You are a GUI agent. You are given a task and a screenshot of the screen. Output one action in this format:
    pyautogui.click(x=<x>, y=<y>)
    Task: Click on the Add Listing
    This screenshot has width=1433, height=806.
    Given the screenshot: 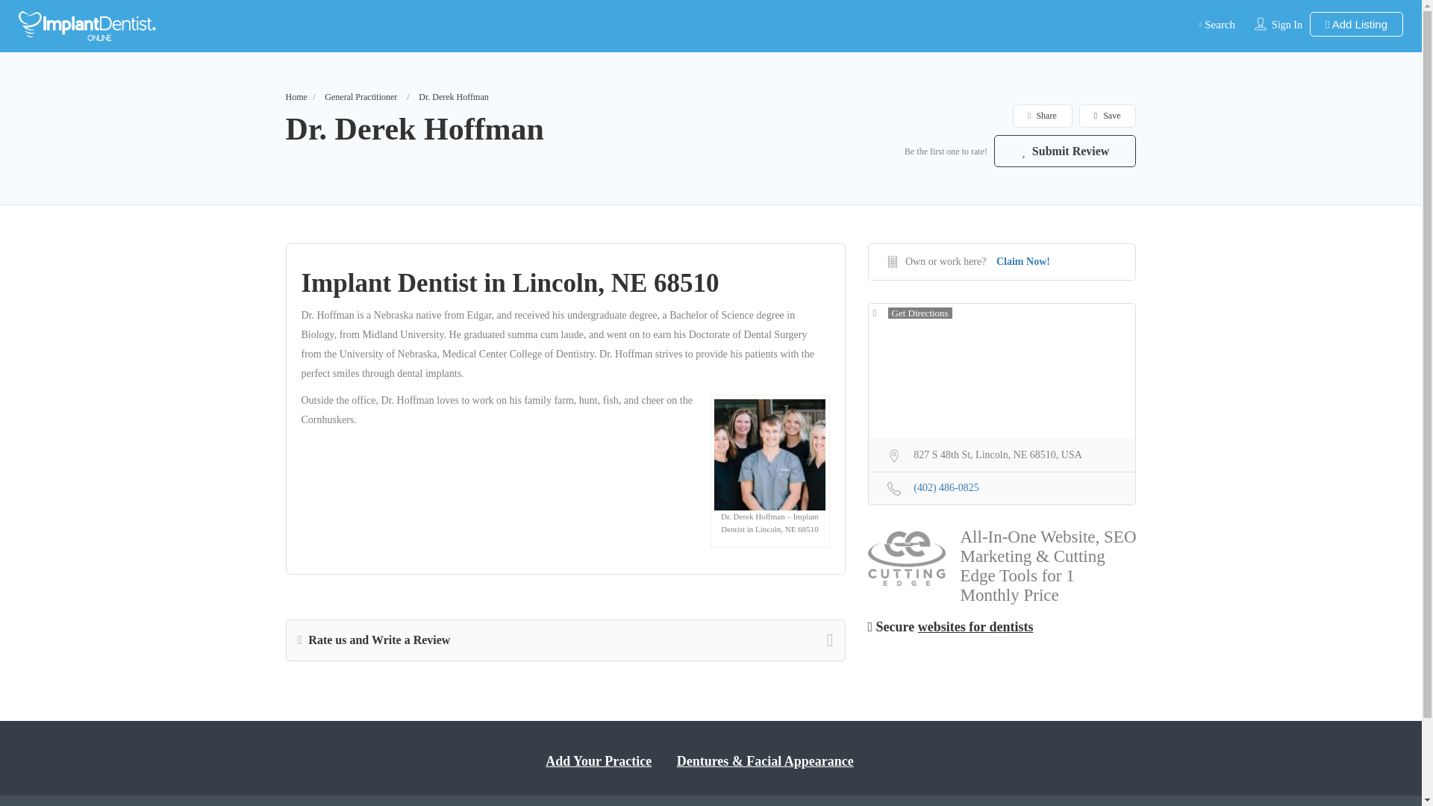 What is the action you would take?
    pyautogui.click(x=1355, y=24)
    